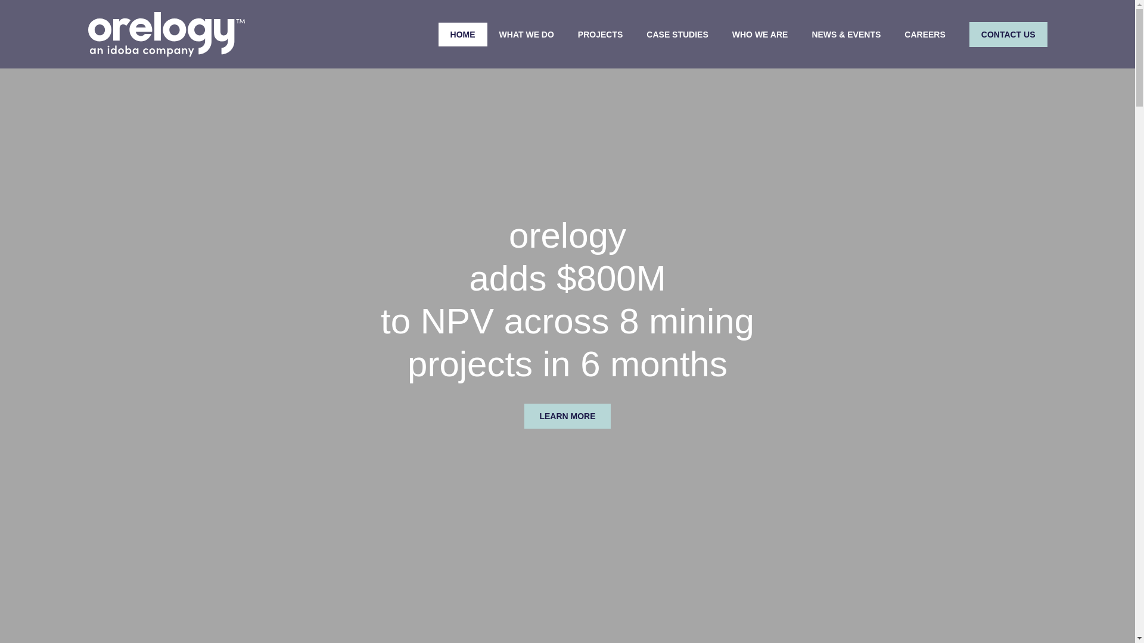  Describe the element at coordinates (1008, 33) in the screenshot. I see `CONTACT US` at that location.